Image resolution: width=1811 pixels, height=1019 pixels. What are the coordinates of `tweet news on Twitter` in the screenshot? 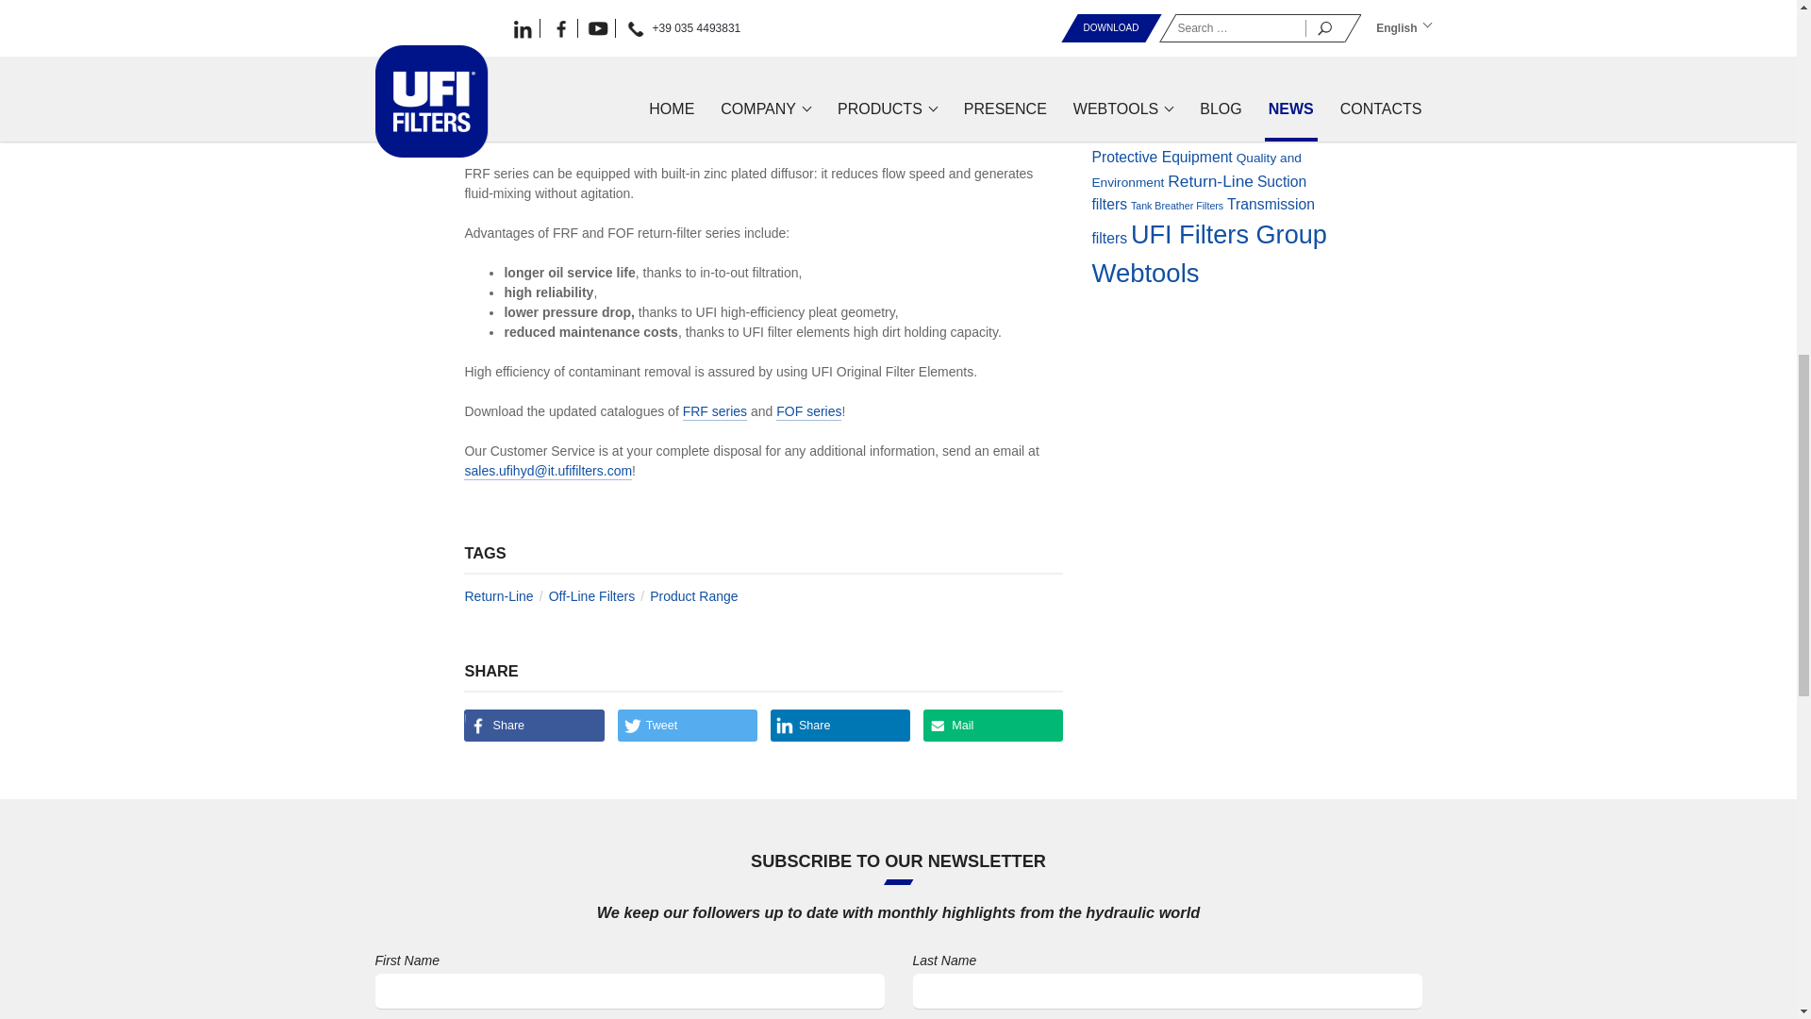 It's located at (687, 725).